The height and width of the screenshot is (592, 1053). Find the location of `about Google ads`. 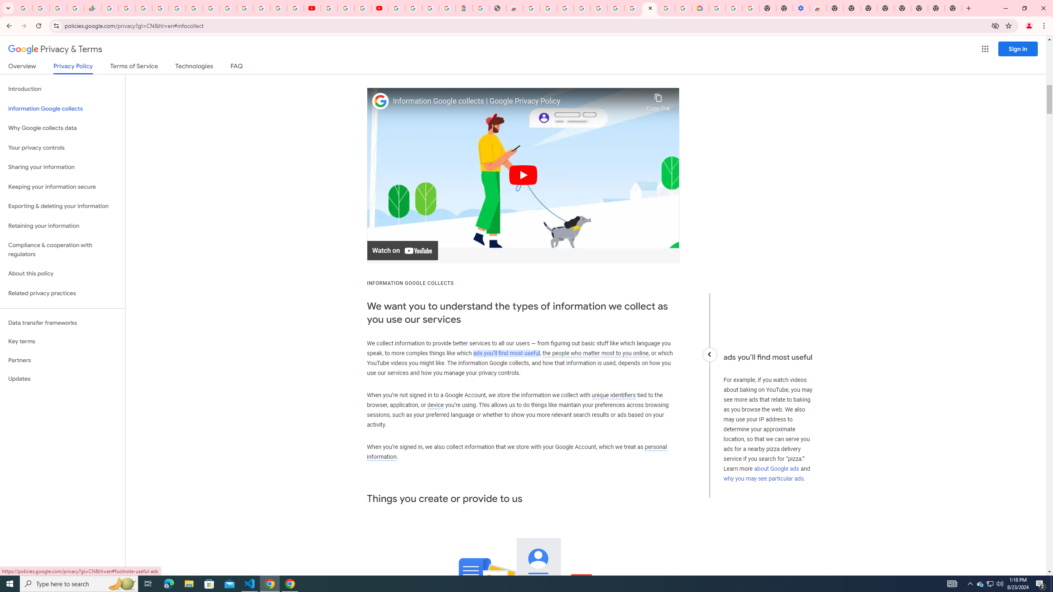

about Google ads is located at coordinates (777, 469).